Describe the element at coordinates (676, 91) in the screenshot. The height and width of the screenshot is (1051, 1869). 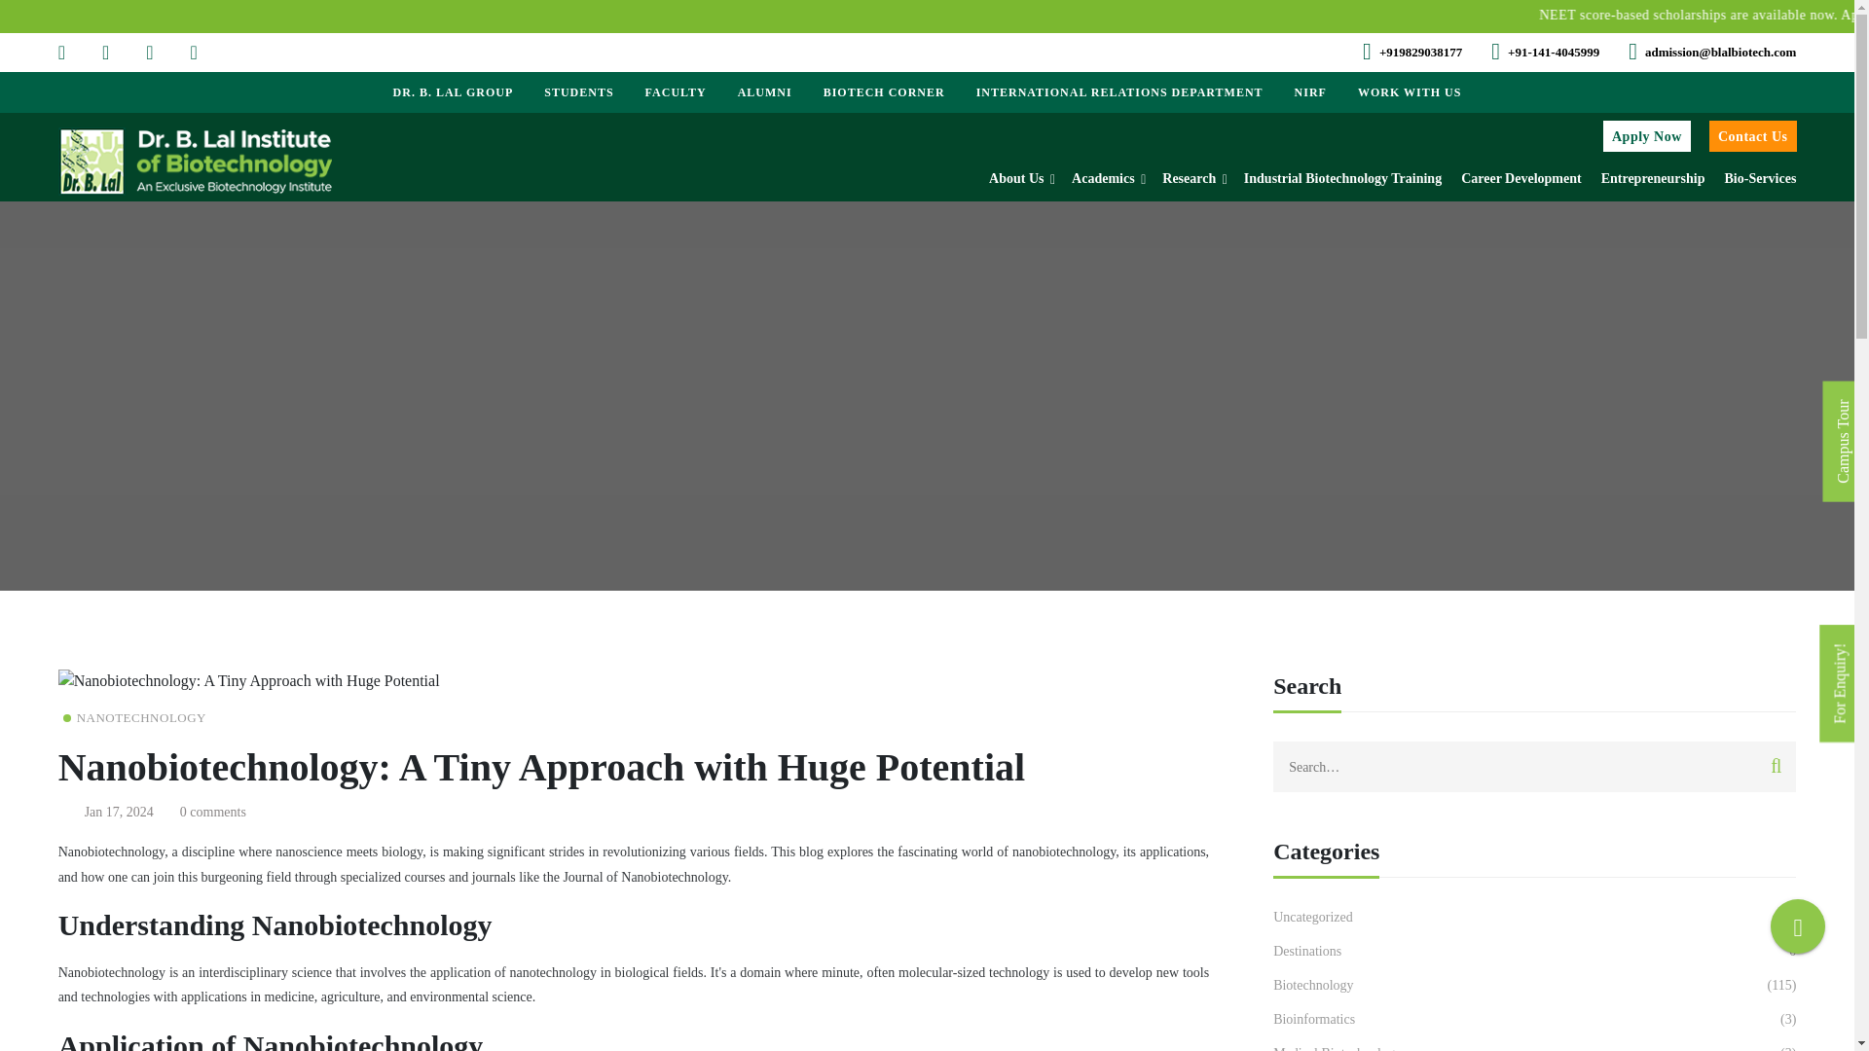
I see `FACULTY` at that location.